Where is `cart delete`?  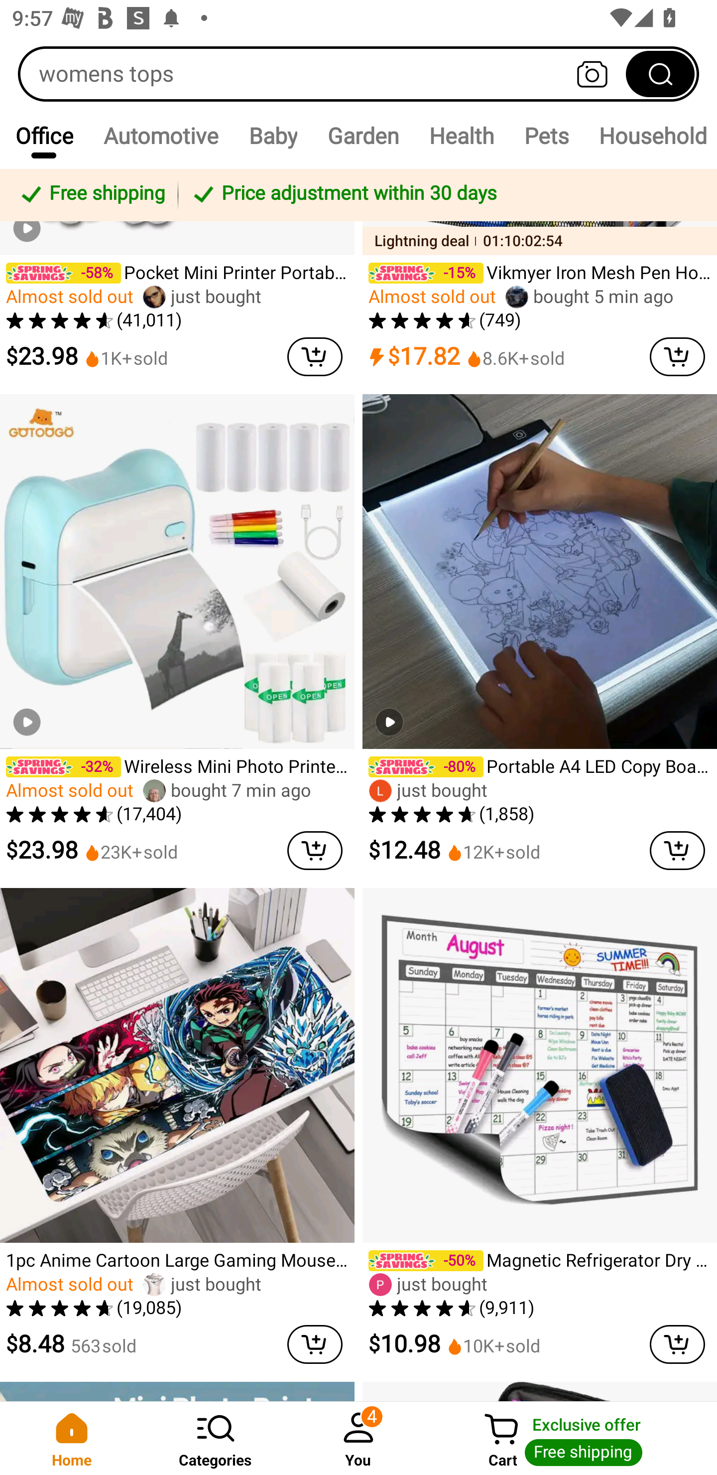
cart delete is located at coordinates (677, 357).